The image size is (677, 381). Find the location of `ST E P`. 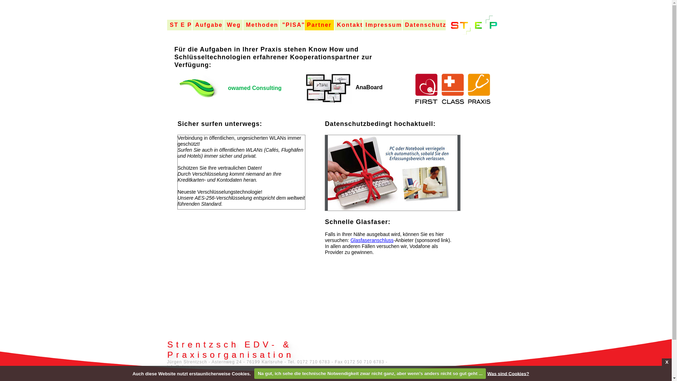

ST E P is located at coordinates (179, 25).